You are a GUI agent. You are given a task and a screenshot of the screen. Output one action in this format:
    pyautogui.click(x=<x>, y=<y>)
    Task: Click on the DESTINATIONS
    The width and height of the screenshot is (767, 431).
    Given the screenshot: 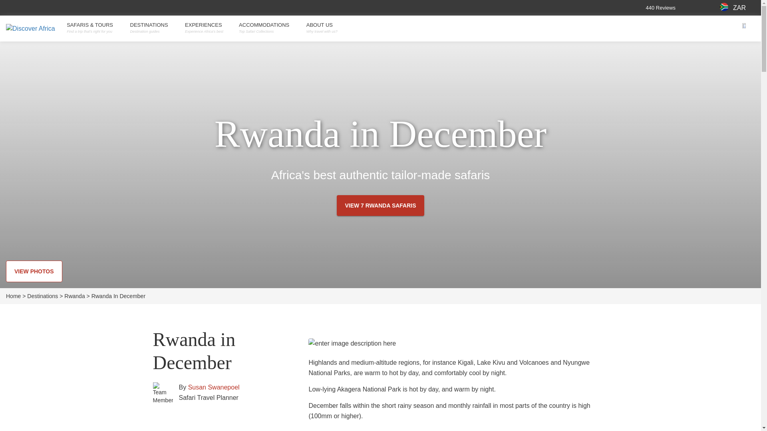 What is the action you would take?
    pyautogui.click(x=152, y=25)
    